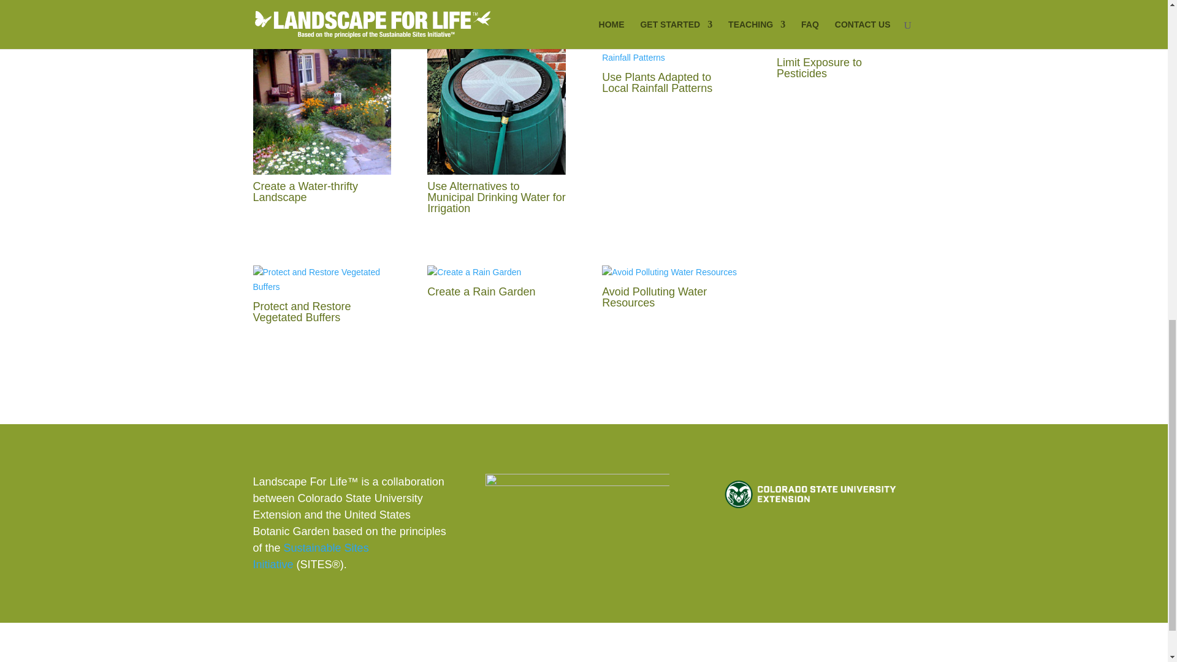  I want to click on Protect and Restore Vegetated Buffers, so click(302, 312).